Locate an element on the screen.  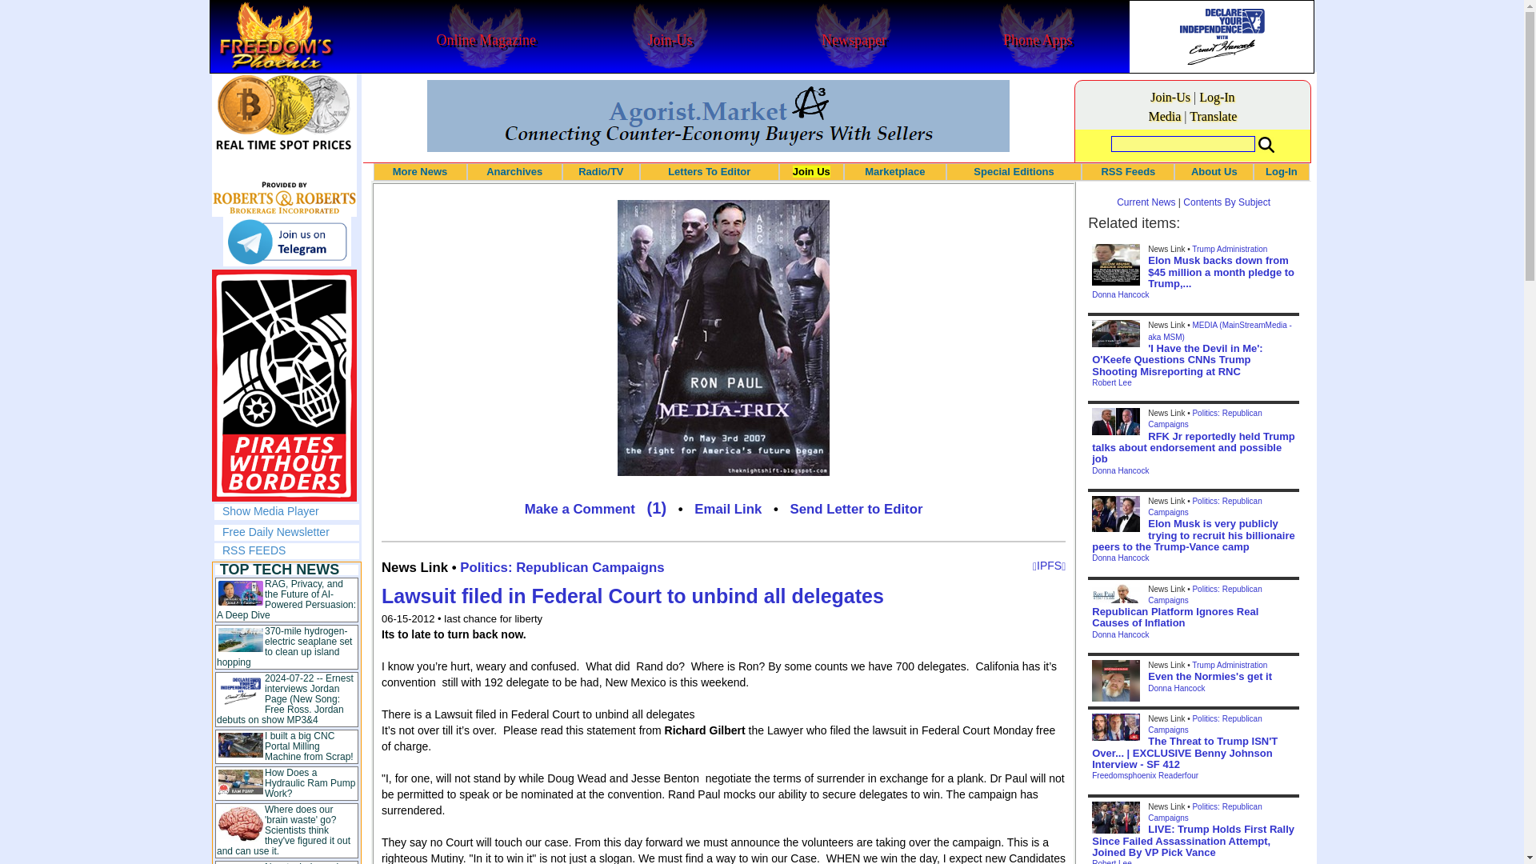
How Does a Hydraulic Ram Pump Work? is located at coordinates (309, 783).